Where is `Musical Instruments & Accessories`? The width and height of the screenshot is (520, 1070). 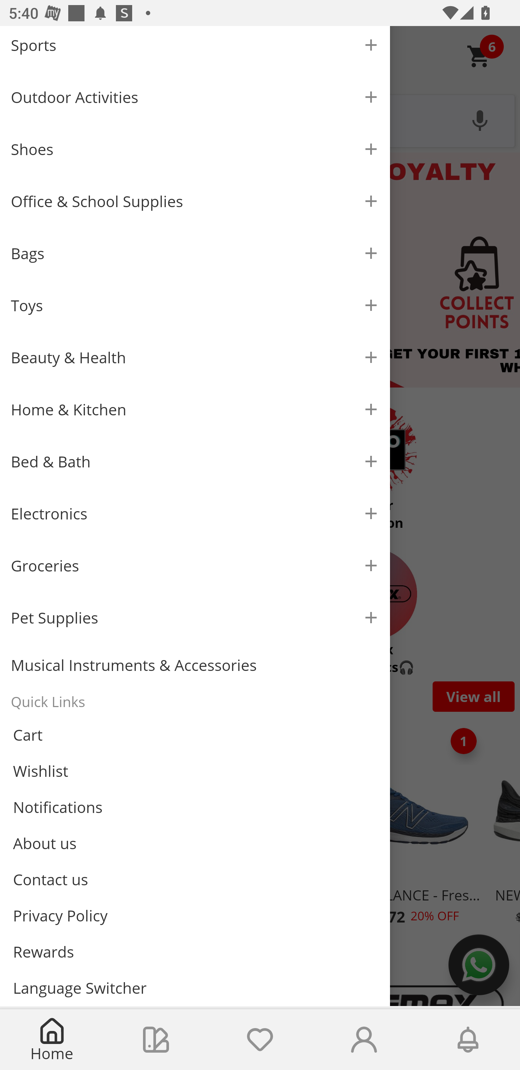 Musical Instruments & Accessories is located at coordinates (195, 665).